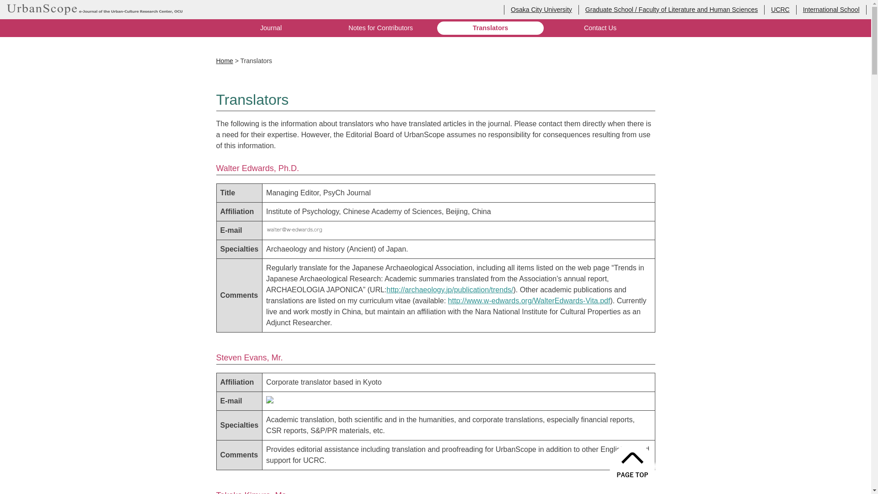  What do you see at coordinates (831, 9) in the screenshot?
I see `International School` at bounding box center [831, 9].